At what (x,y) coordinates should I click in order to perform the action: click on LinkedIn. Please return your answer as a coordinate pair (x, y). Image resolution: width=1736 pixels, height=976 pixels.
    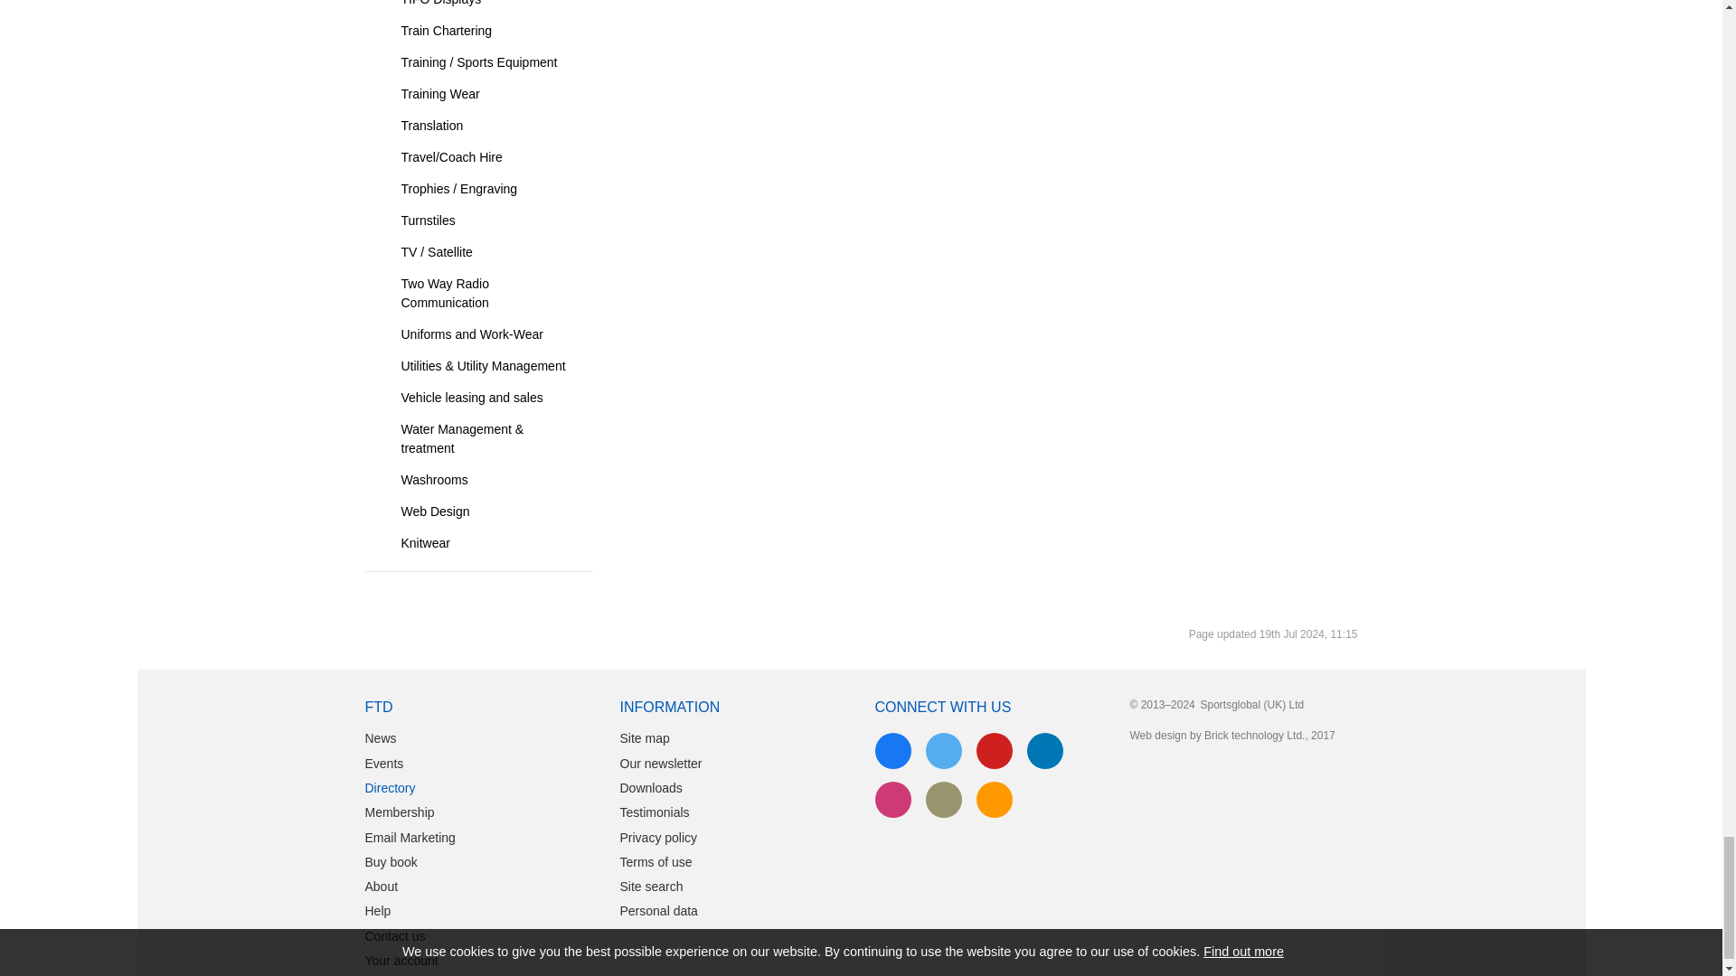
    Looking at the image, I should click on (1045, 751).